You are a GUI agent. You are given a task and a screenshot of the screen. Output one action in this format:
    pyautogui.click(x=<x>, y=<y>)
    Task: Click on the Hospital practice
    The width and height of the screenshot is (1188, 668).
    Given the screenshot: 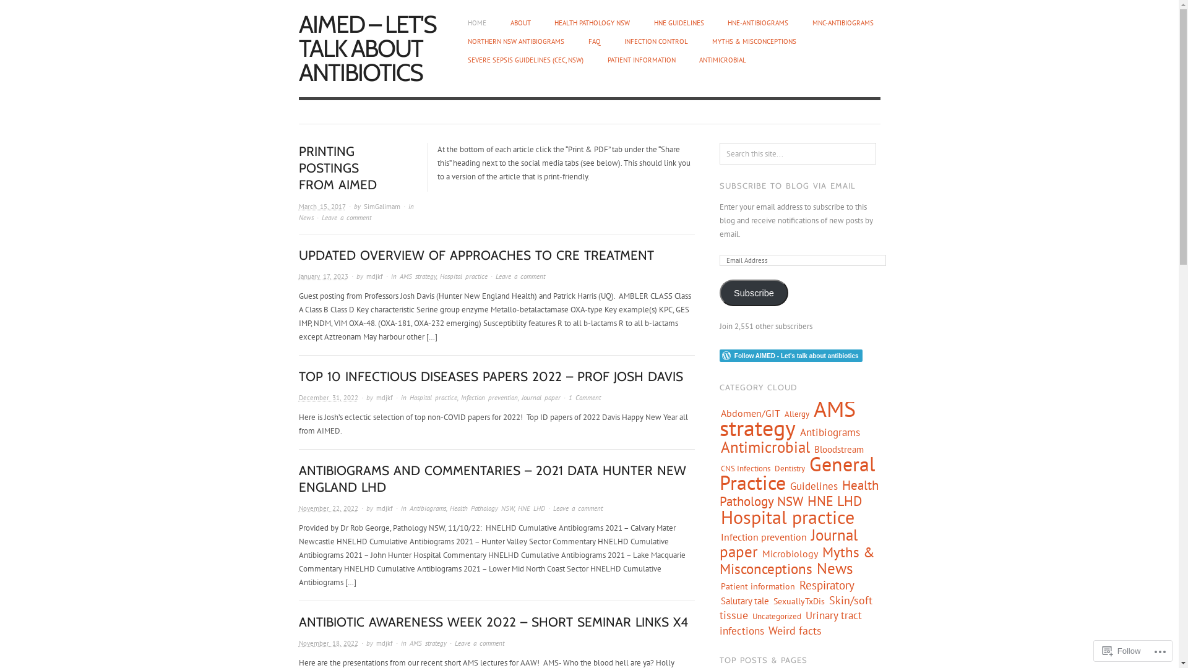 What is the action you would take?
    pyautogui.click(x=433, y=398)
    